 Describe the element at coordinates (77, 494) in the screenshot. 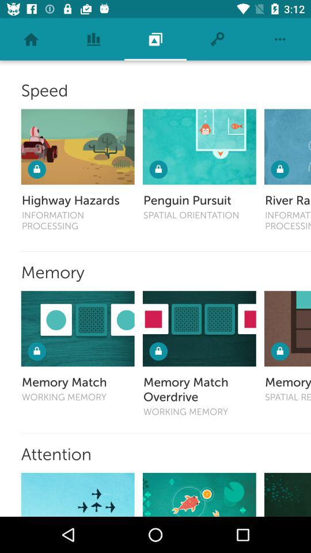

I see `select option` at that location.